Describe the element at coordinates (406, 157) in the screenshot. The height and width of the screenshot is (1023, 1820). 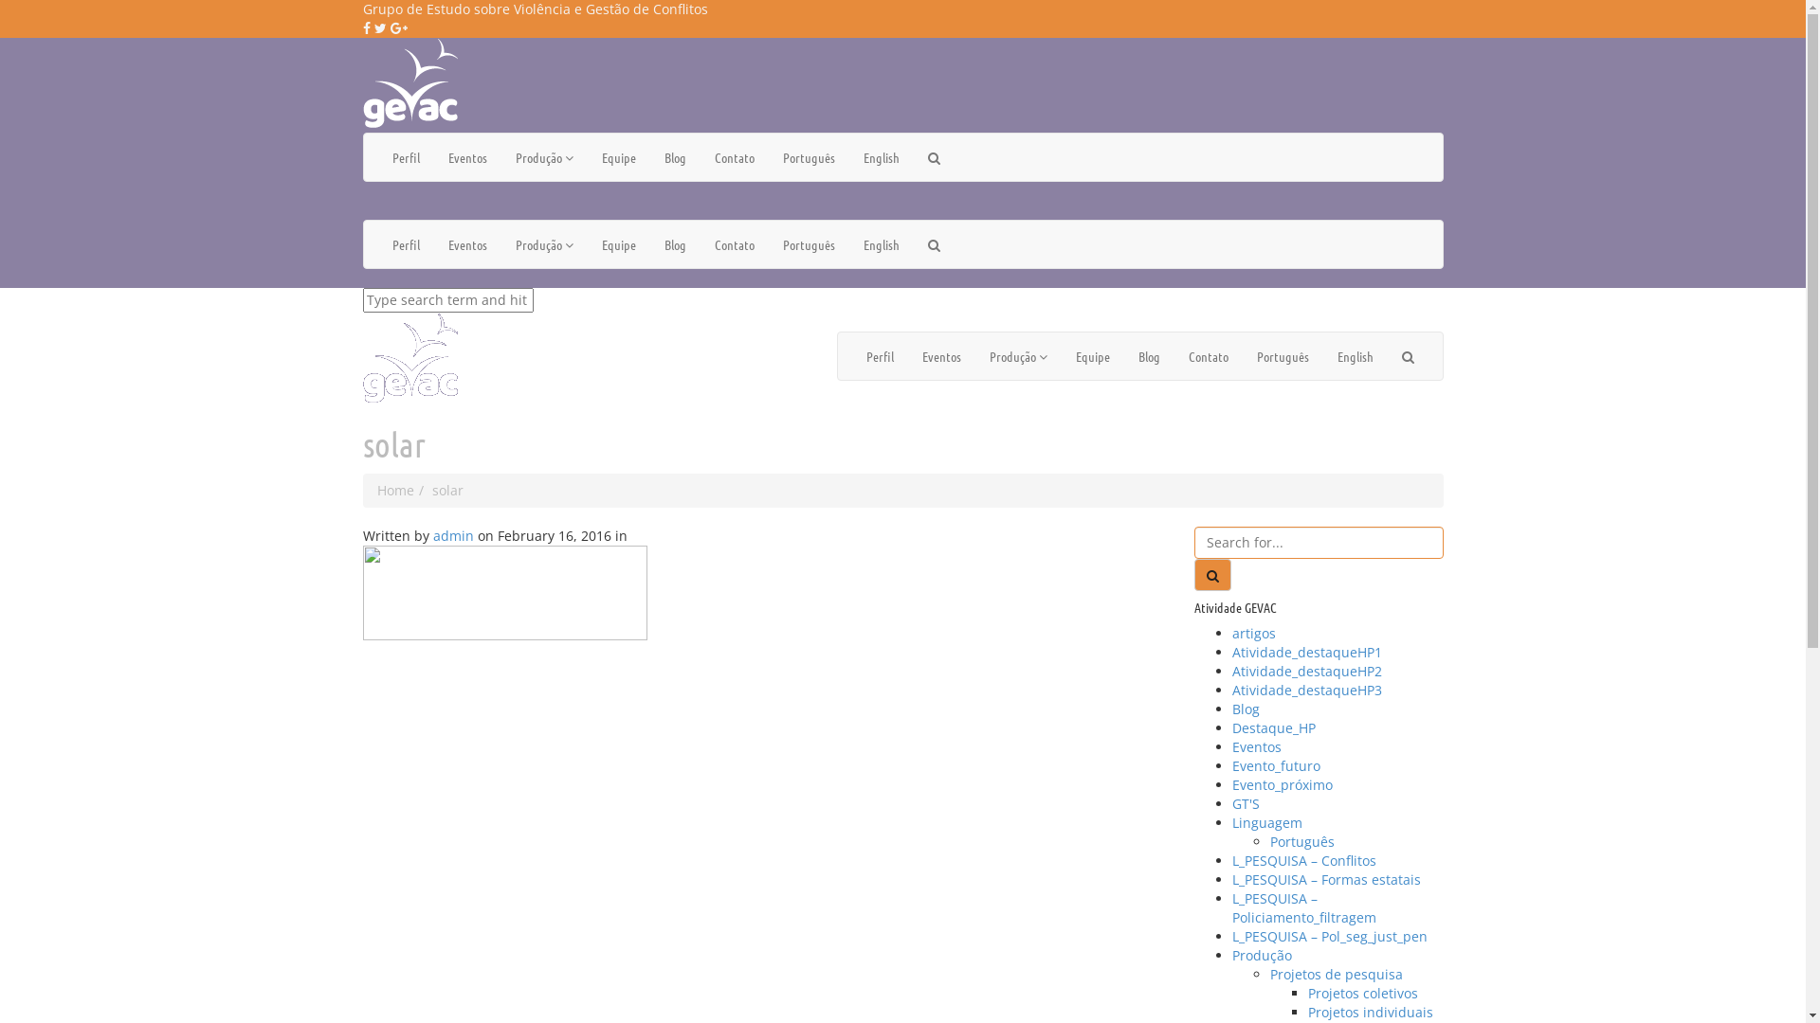
I see `Perfil` at that location.